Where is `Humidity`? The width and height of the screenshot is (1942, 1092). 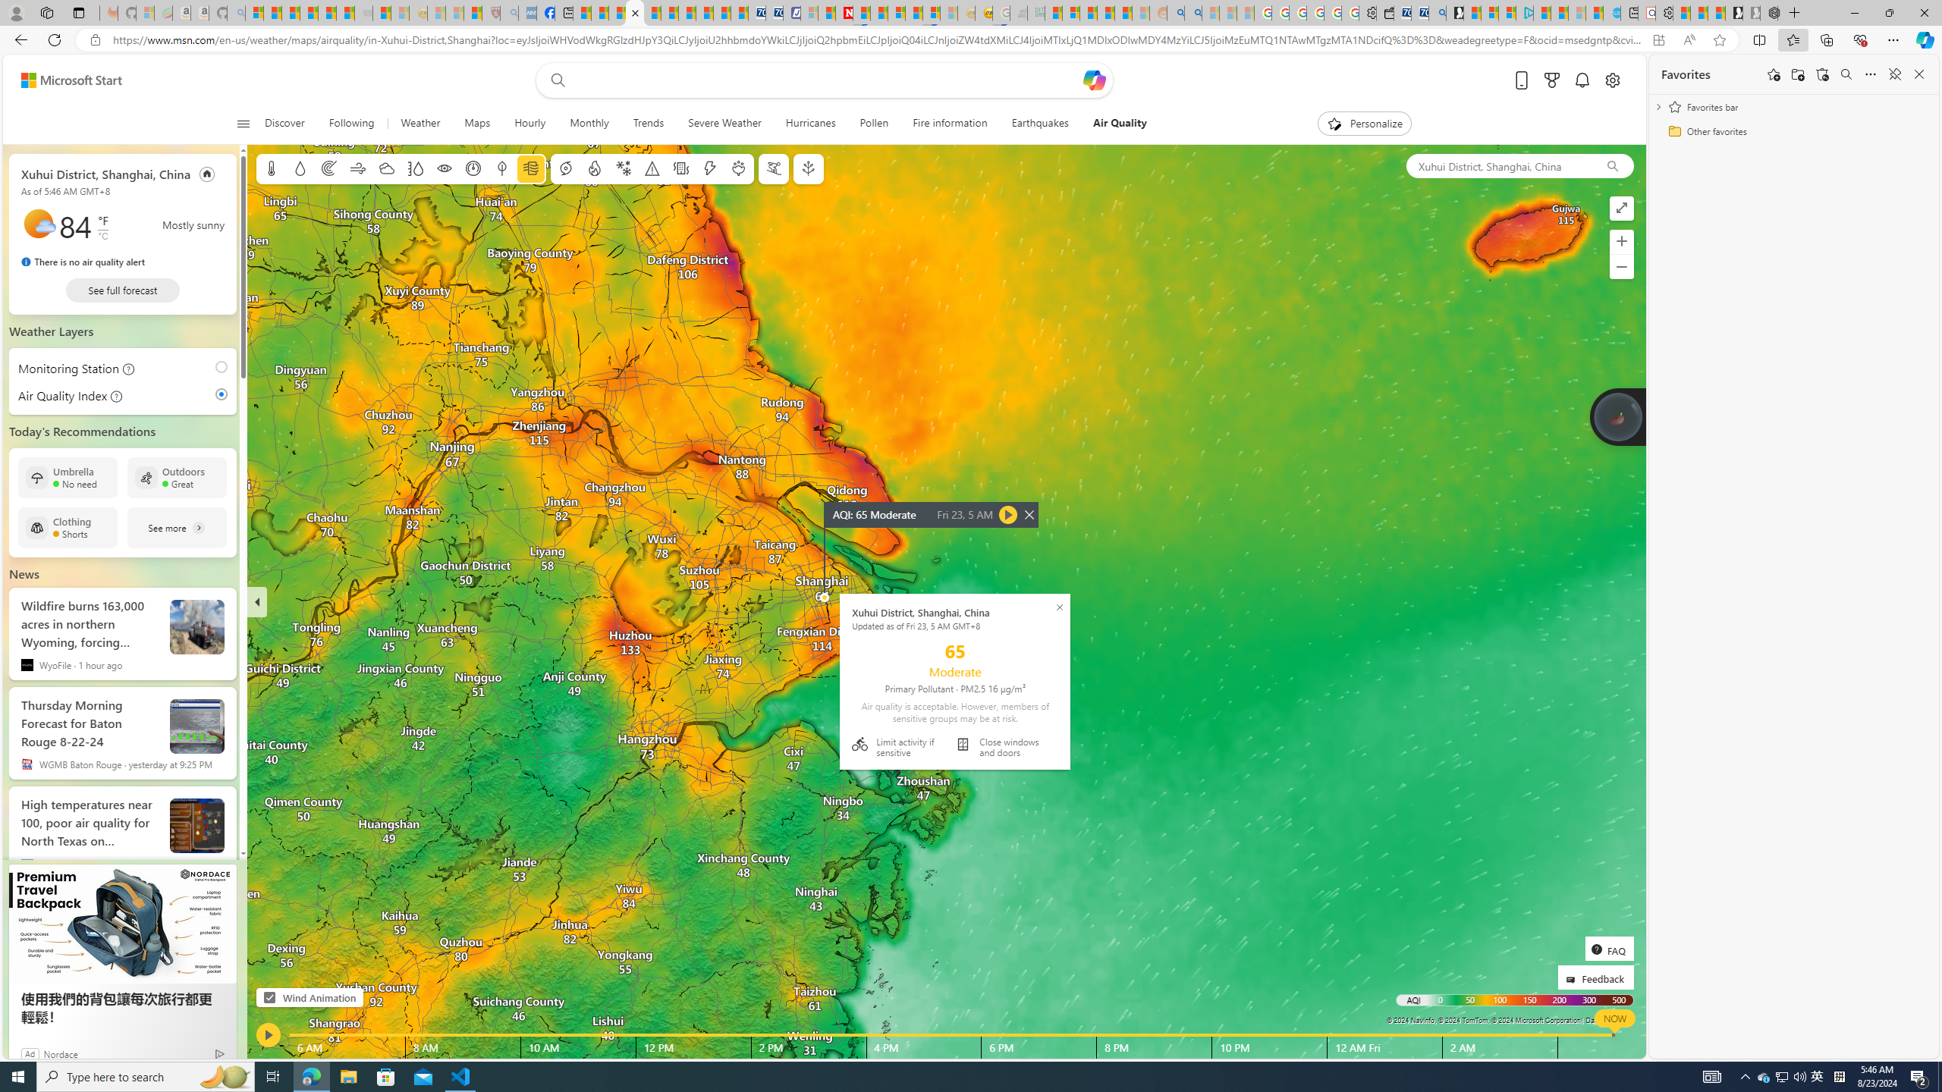 Humidity is located at coordinates (415, 168).